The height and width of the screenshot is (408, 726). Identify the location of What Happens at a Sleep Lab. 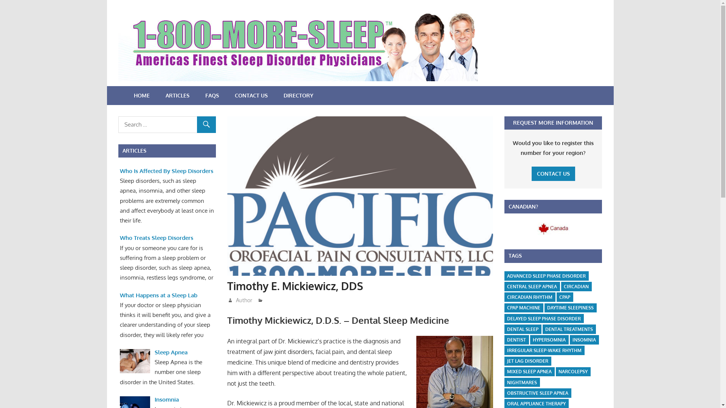
(159, 295).